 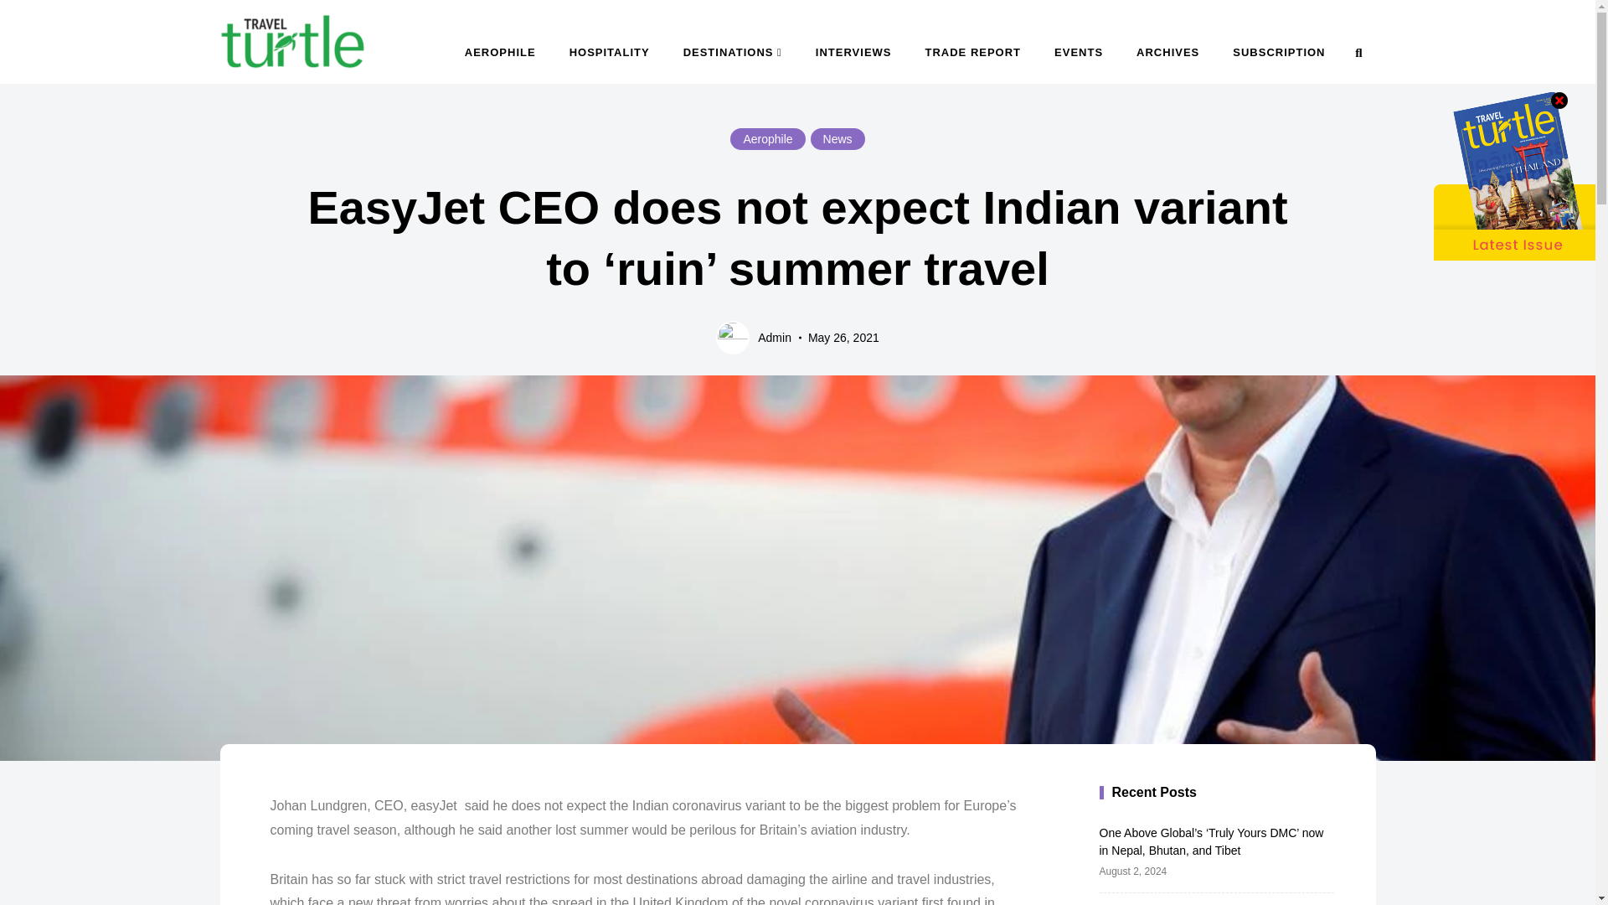 What do you see at coordinates (1167, 52) in the screenshot?
I see `ARCHIVES` at bounding box center [1167, 52].